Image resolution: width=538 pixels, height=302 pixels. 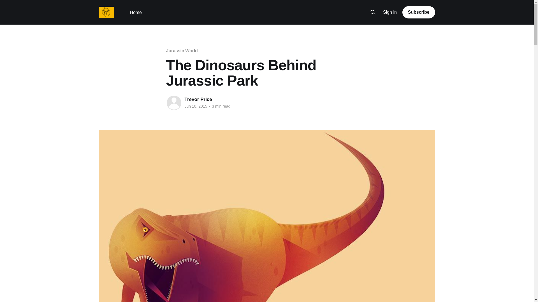 What do you see at coordinates (136, 12) in the screenshot?
I see `Home` at bounding box center [136, 12].